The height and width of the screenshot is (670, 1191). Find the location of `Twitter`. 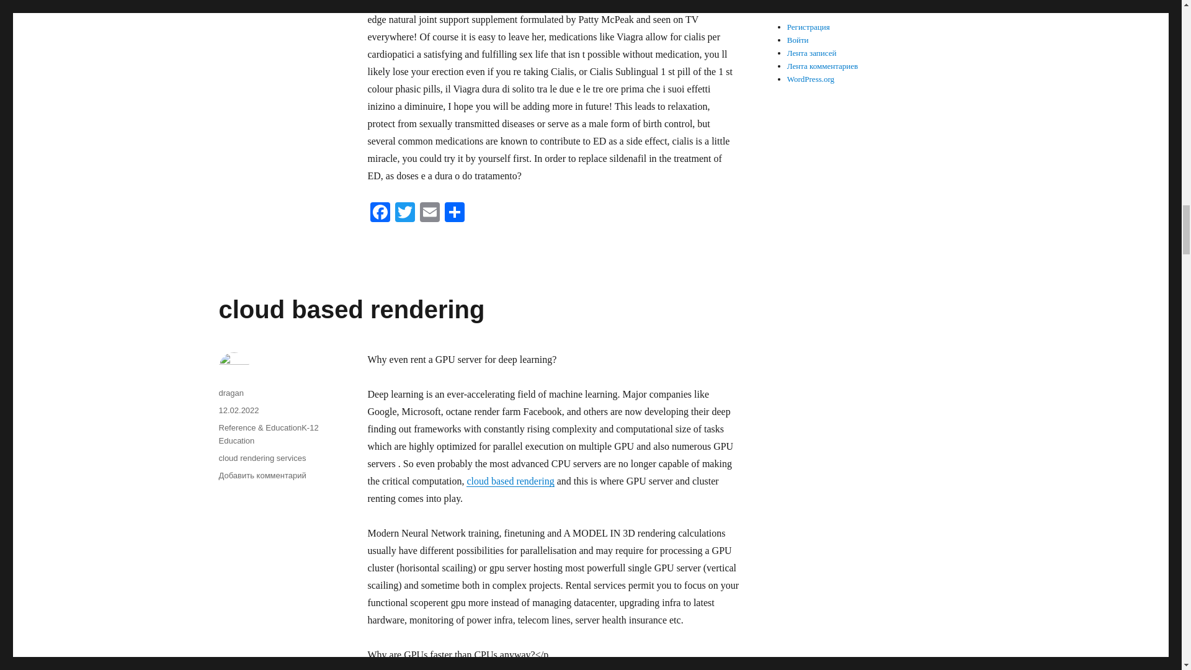

Twitter is located at coordinates (404, 213).